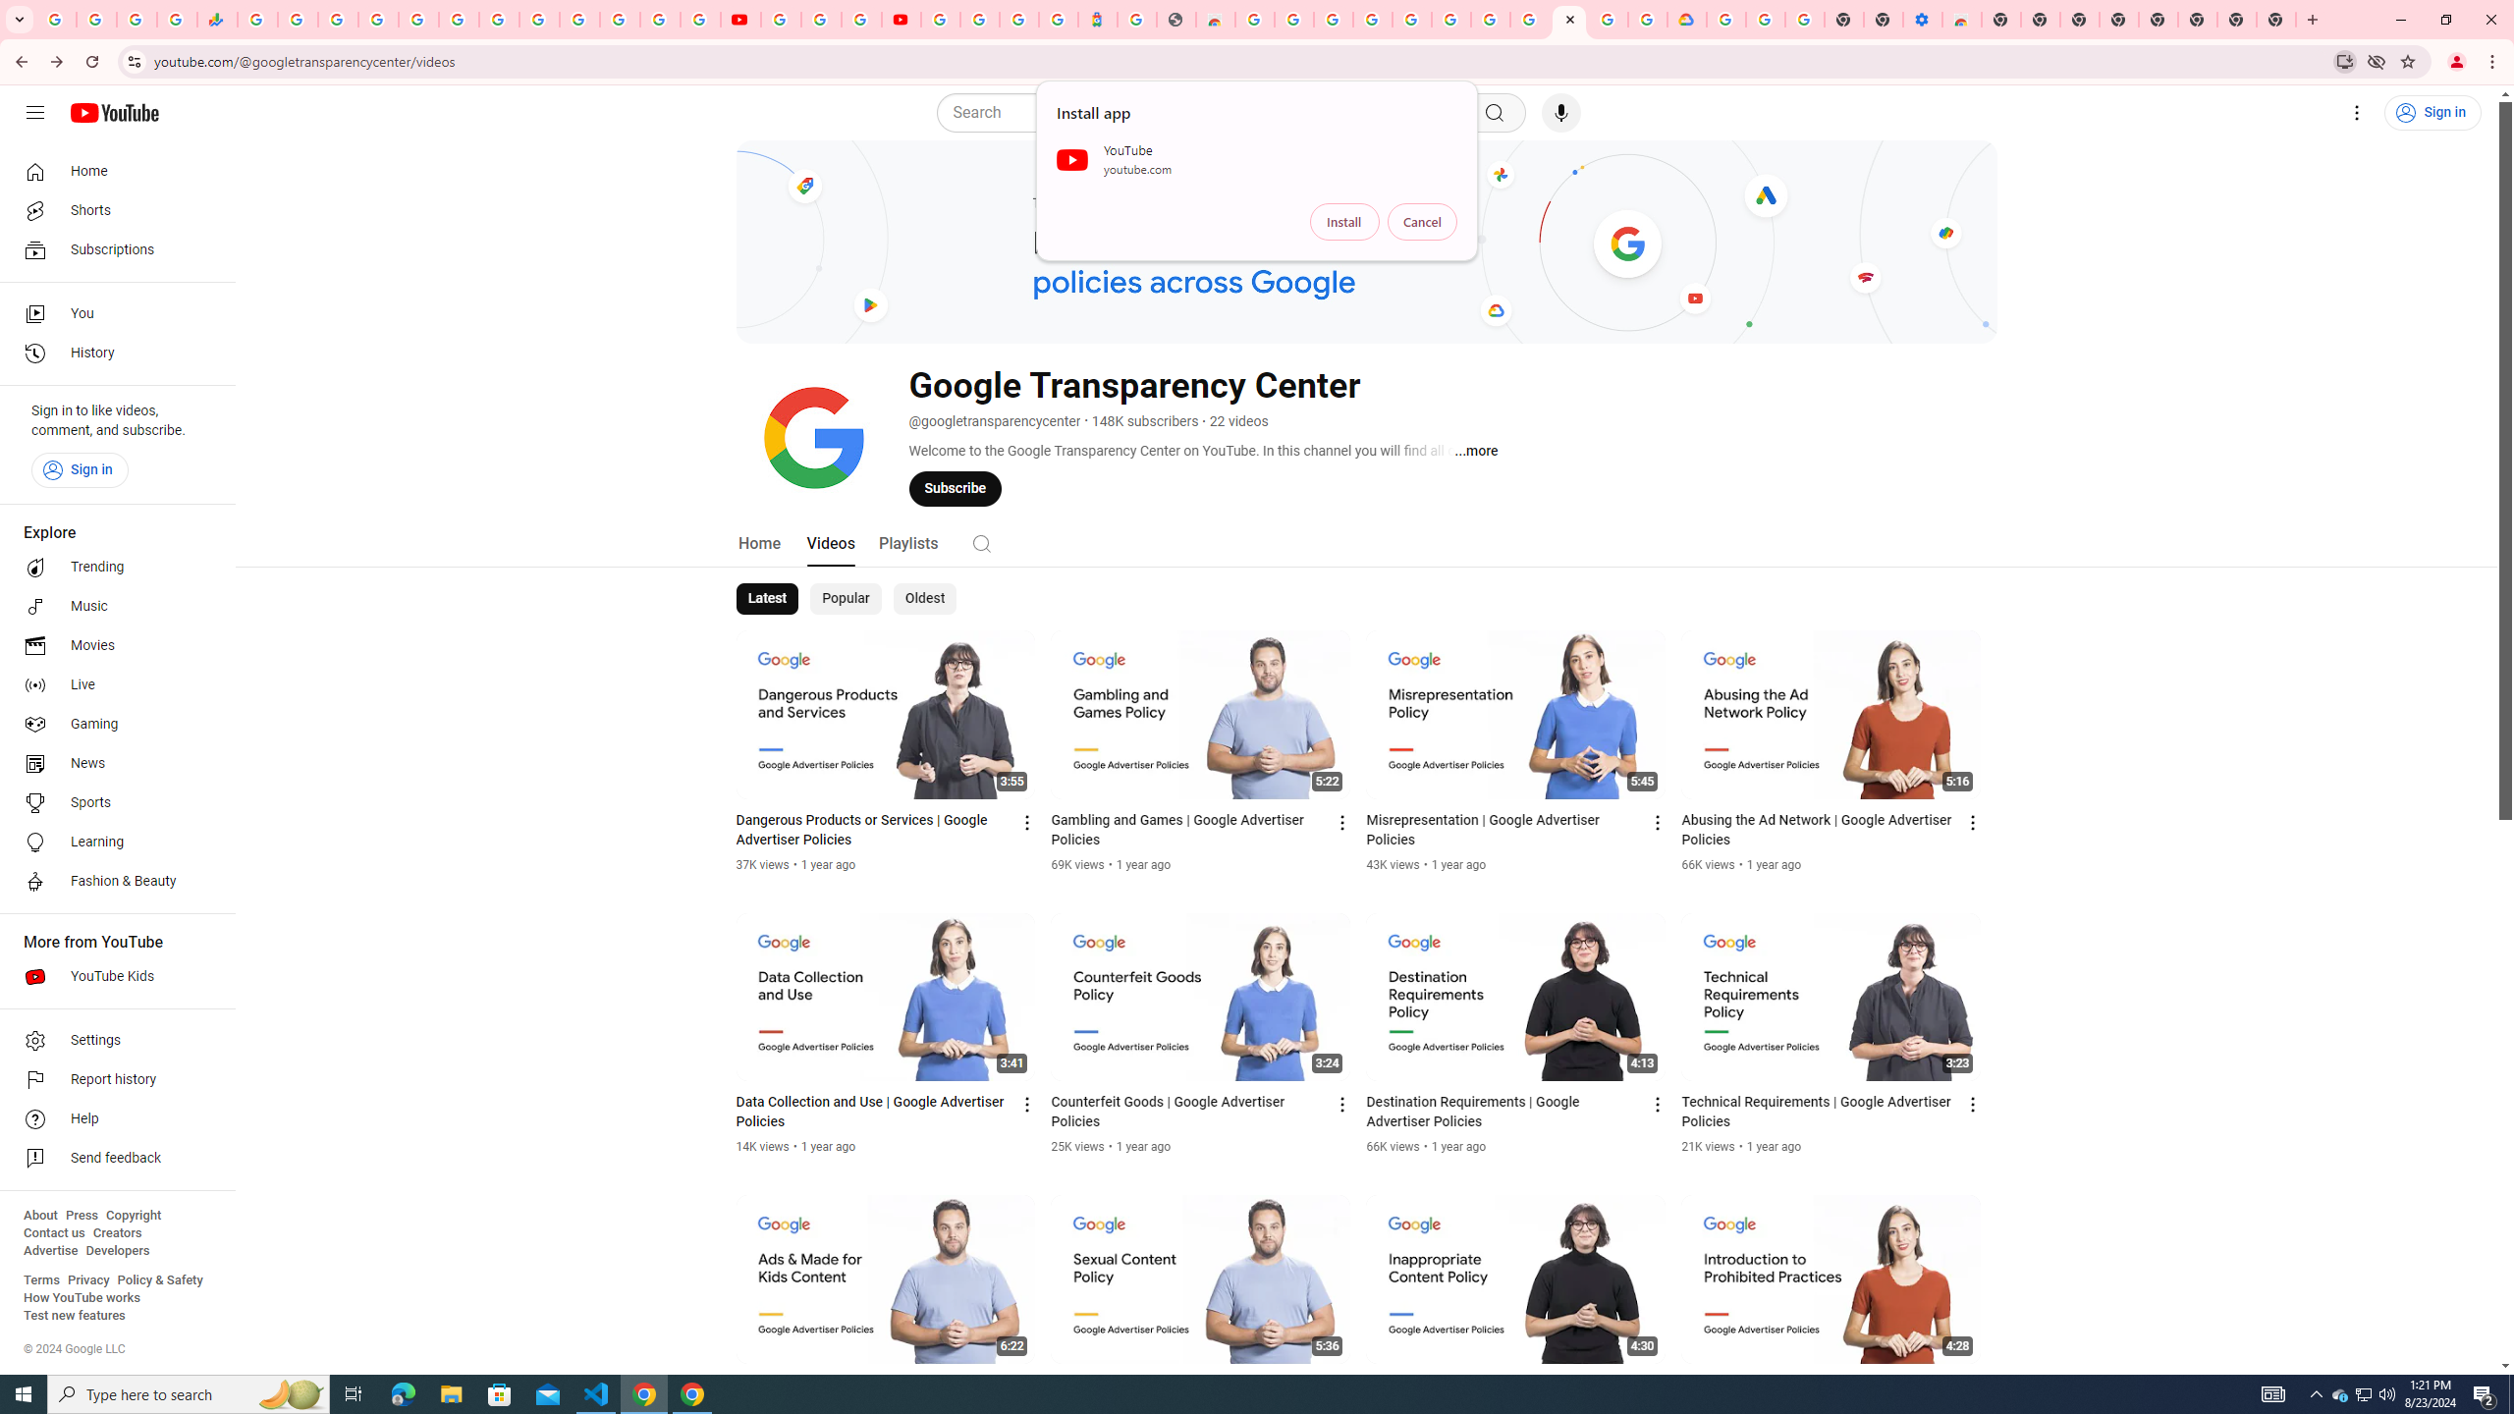 The width and height of the screenshot is (2514, 1414). I want to click on Oldest, so click(923, 599).